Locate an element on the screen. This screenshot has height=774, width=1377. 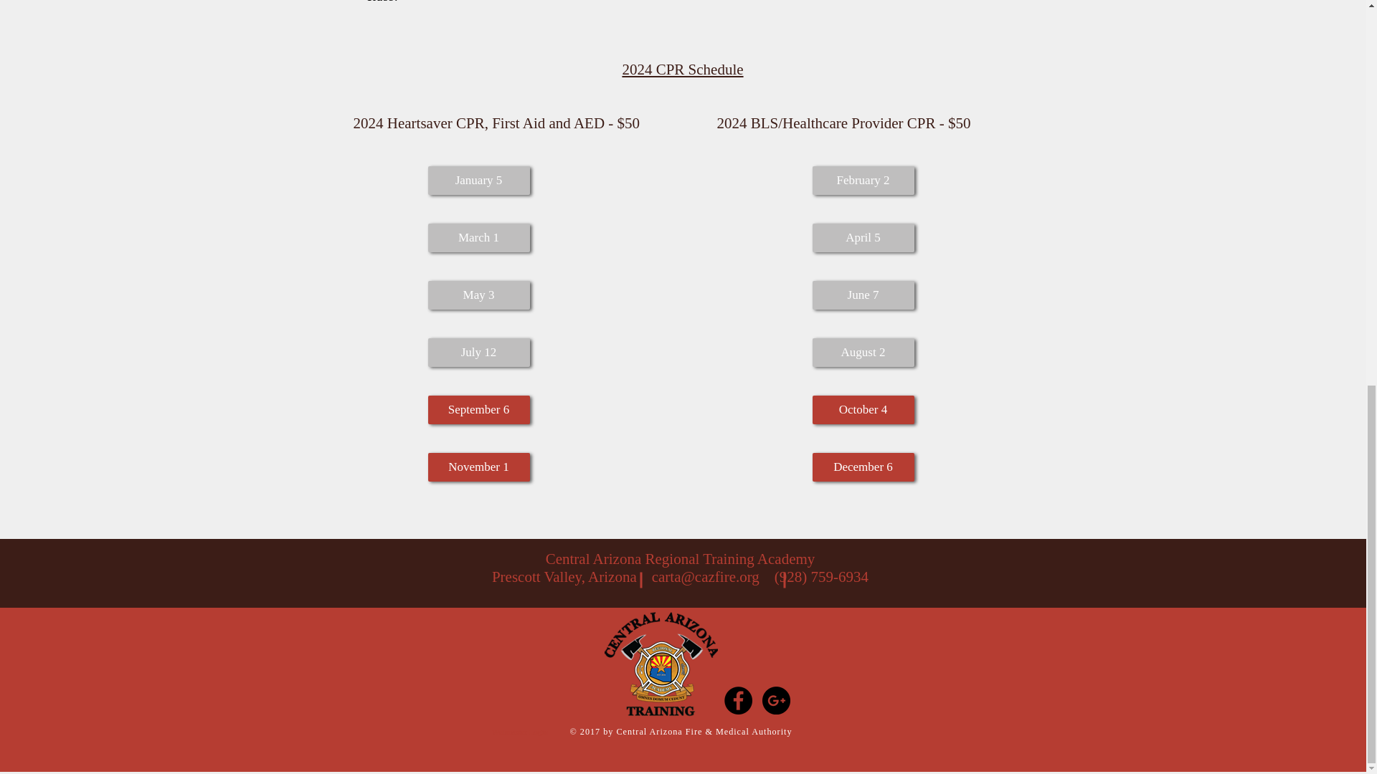
October 4 is located at coordinates (863, 409).